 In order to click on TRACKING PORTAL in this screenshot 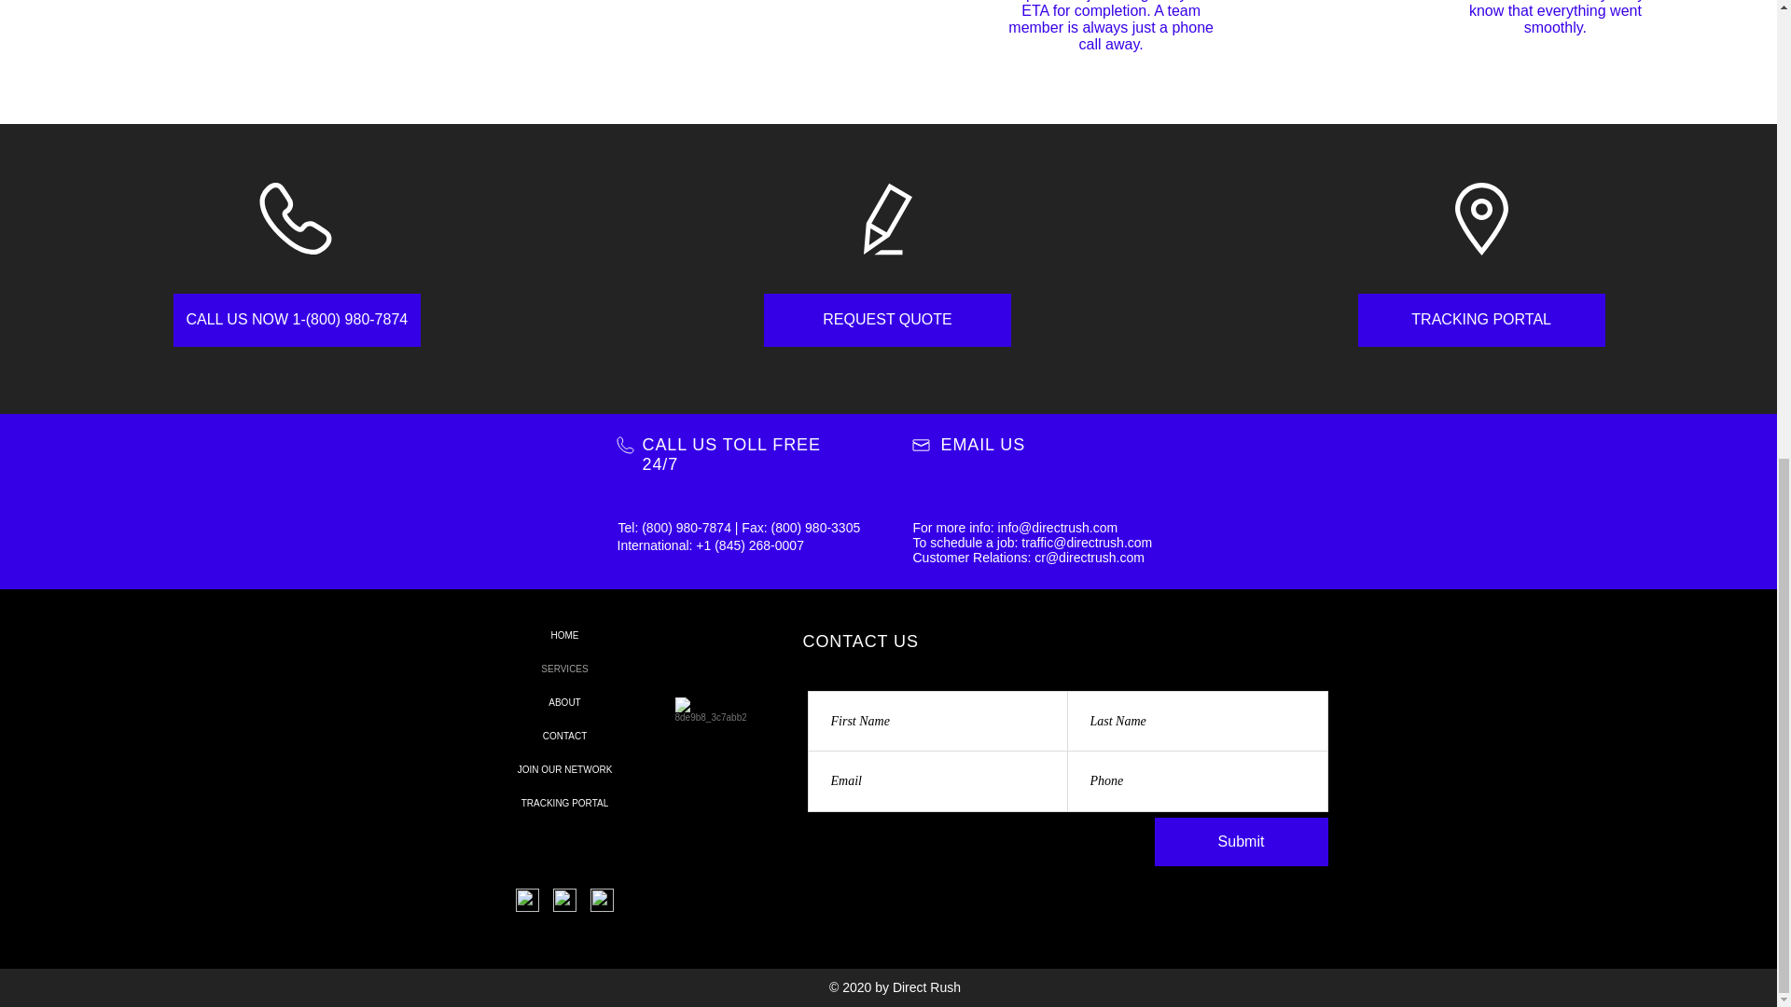, I will do `click(1481, 320)`.